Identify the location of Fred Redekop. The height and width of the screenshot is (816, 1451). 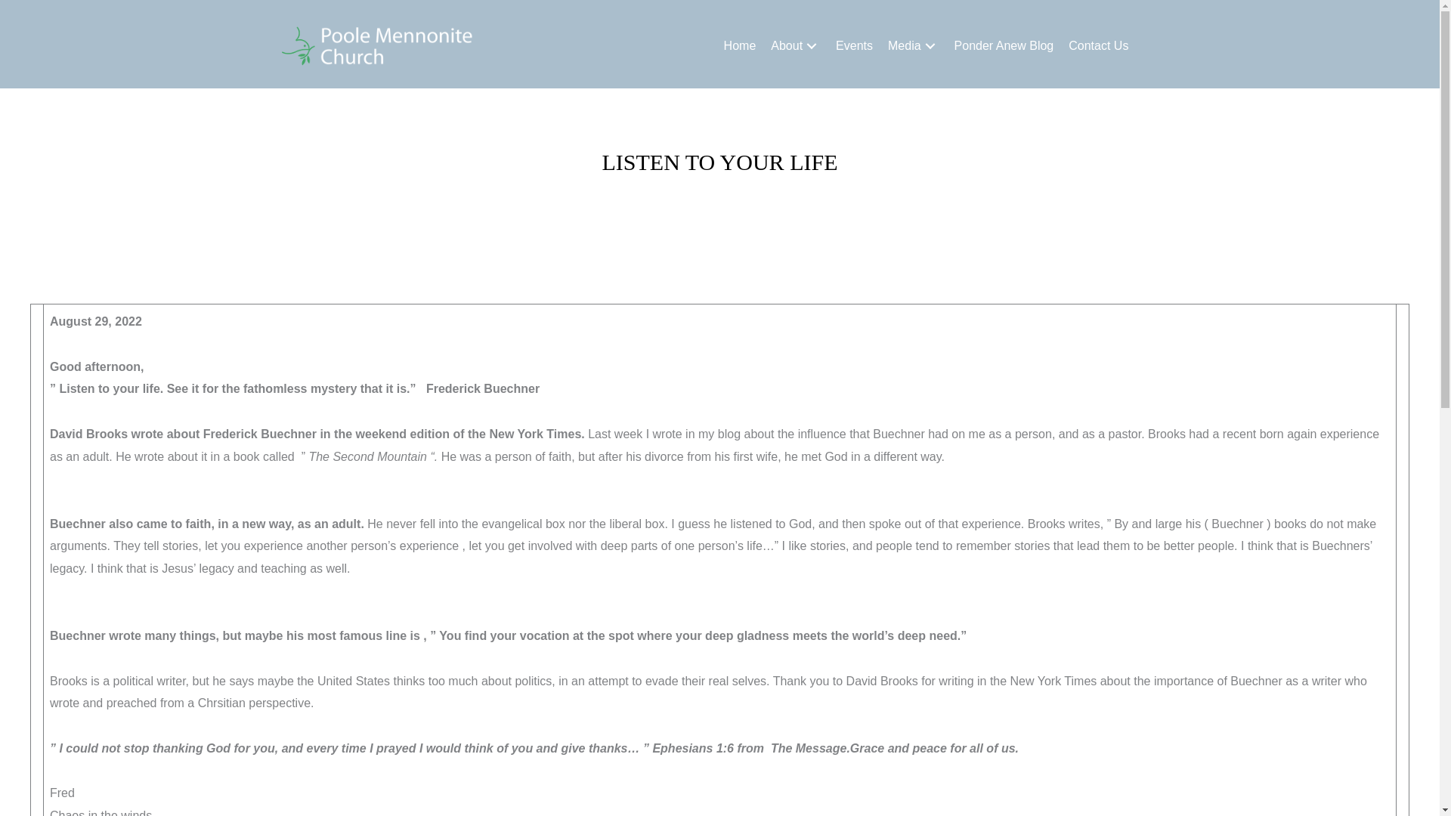
(732, 202).